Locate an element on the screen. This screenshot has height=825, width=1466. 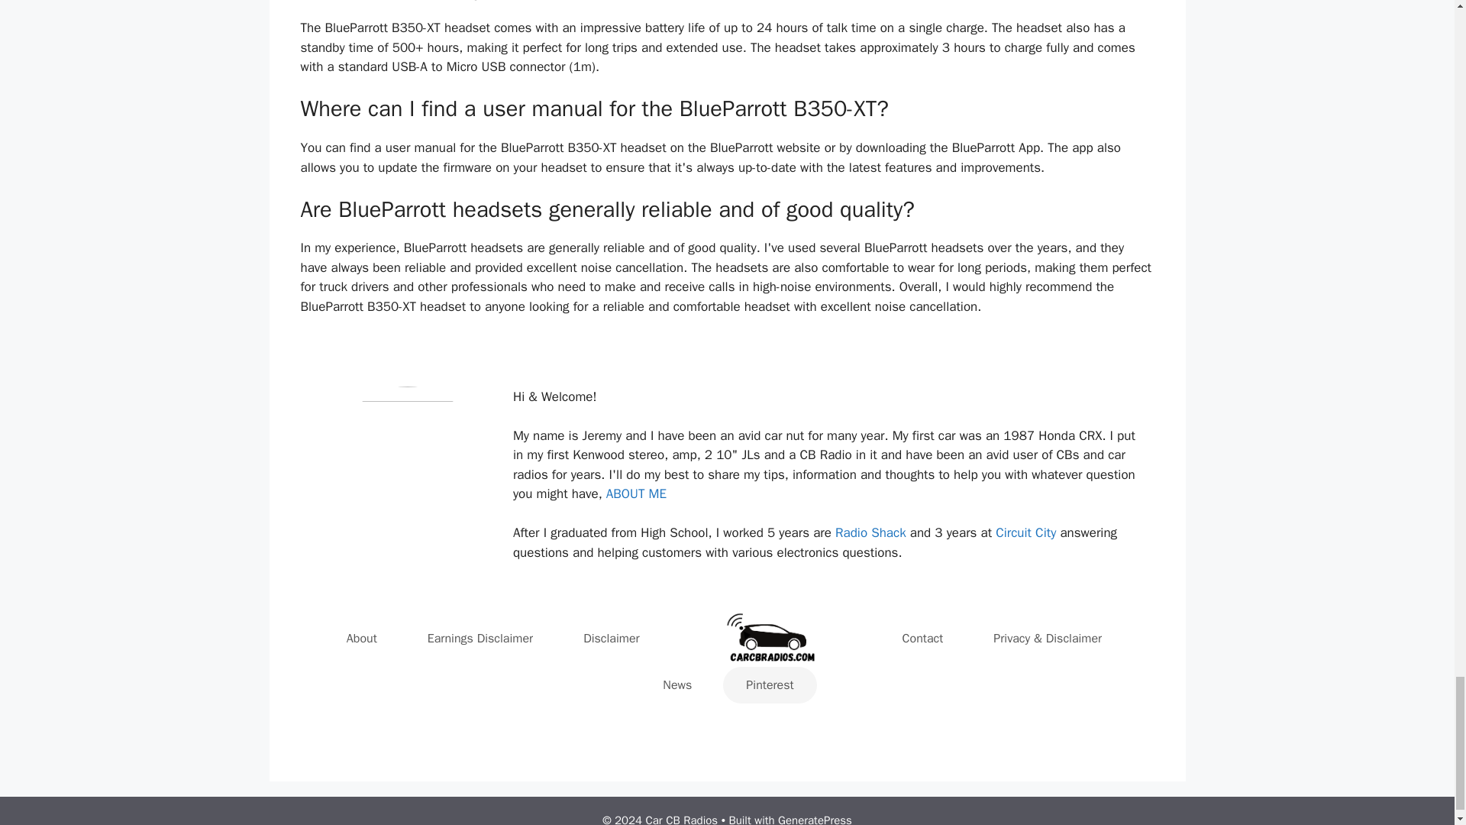
Contact is located at coordinates (923, 639).